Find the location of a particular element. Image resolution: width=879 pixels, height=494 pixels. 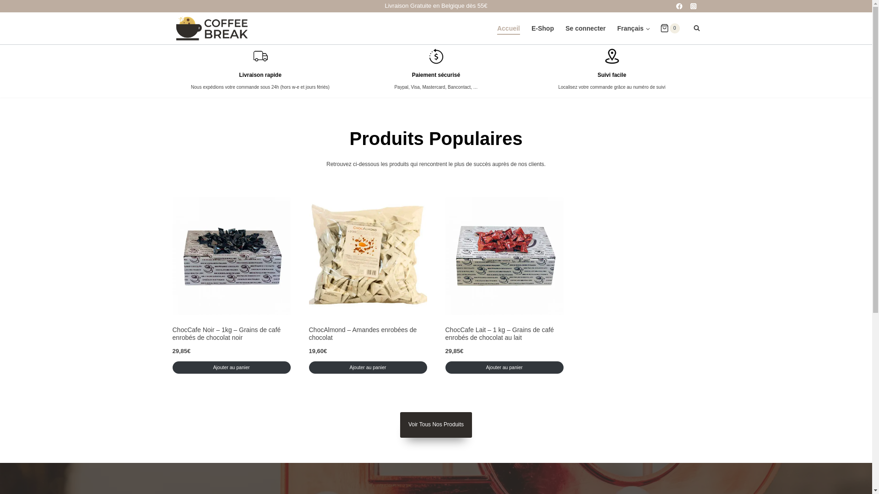

Accueil is located at coordinates (508, 28).